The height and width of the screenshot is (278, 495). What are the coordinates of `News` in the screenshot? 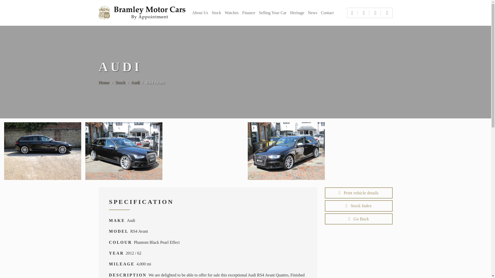 It's located at (312, 13).